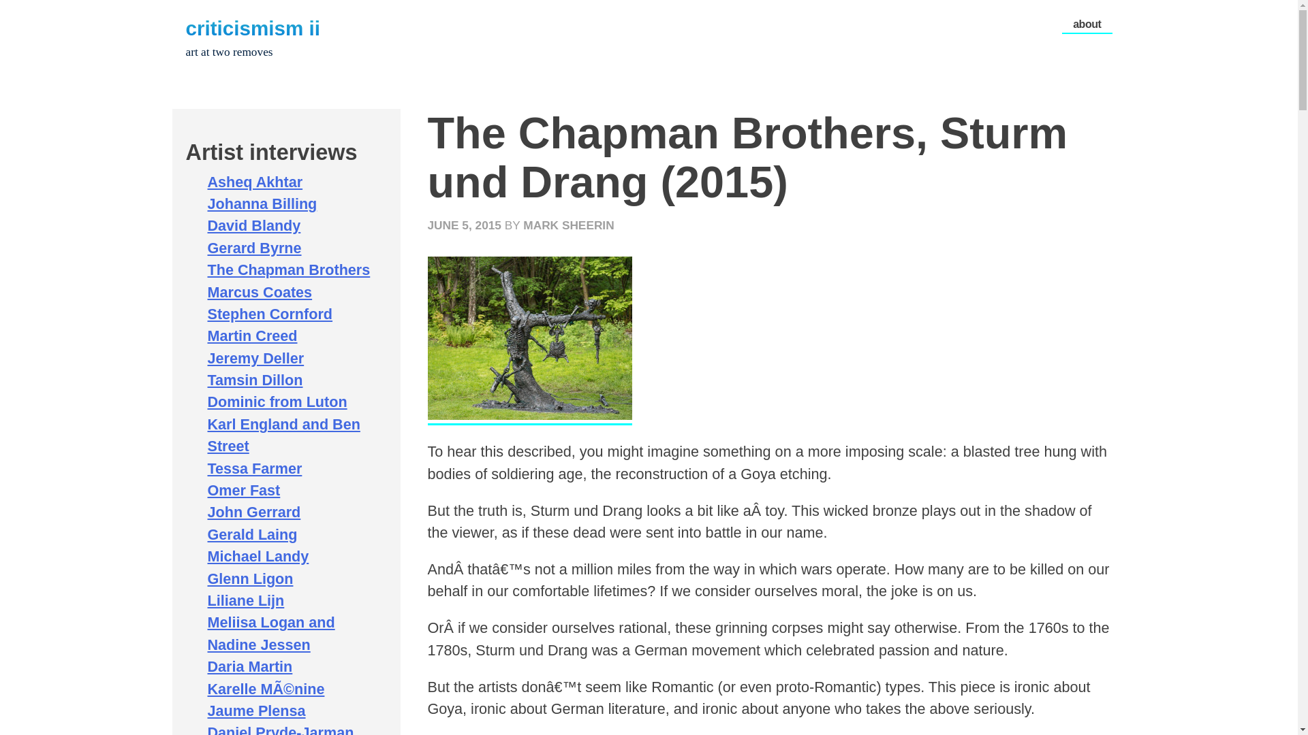 The height and width of the screenshot is (735, 1308). I want to click on The Chapman Brothers, so click(288, 269).